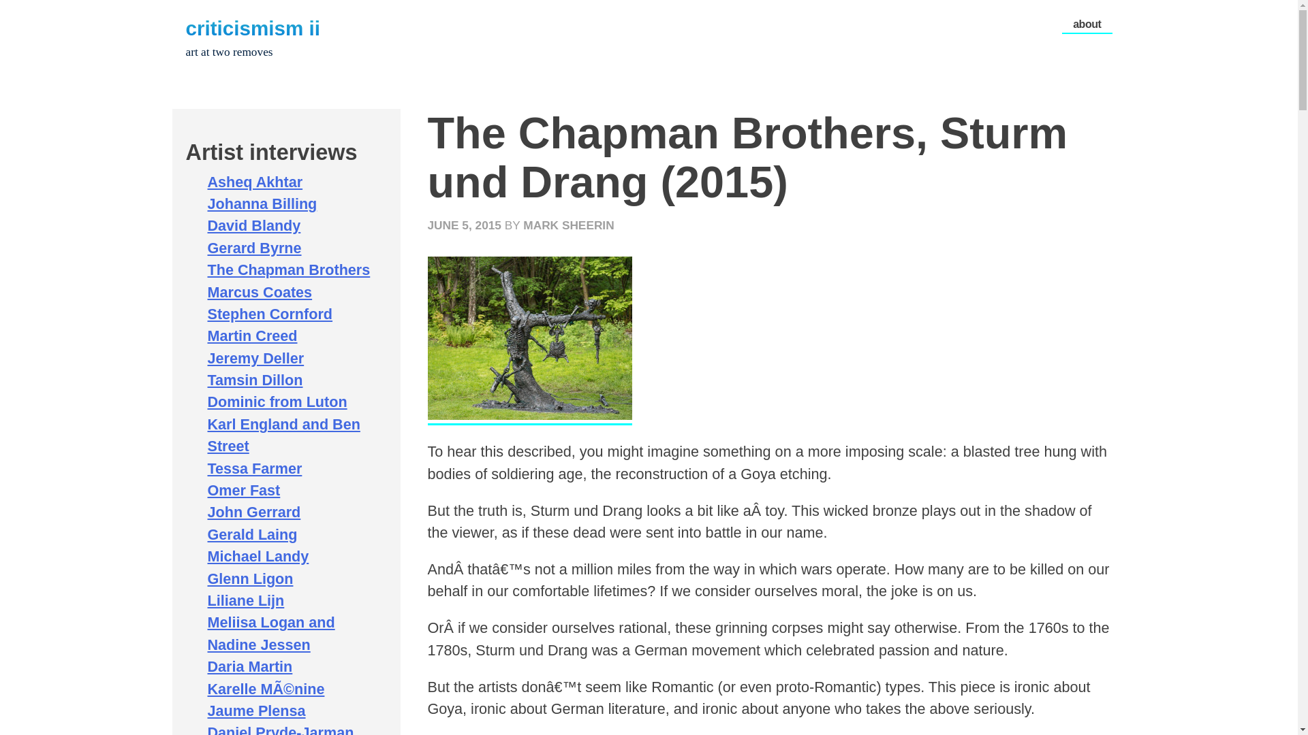 The height and width of the screenshot is (735, 1308). I want to click on The Chapman Brothers, so click(288, 269).